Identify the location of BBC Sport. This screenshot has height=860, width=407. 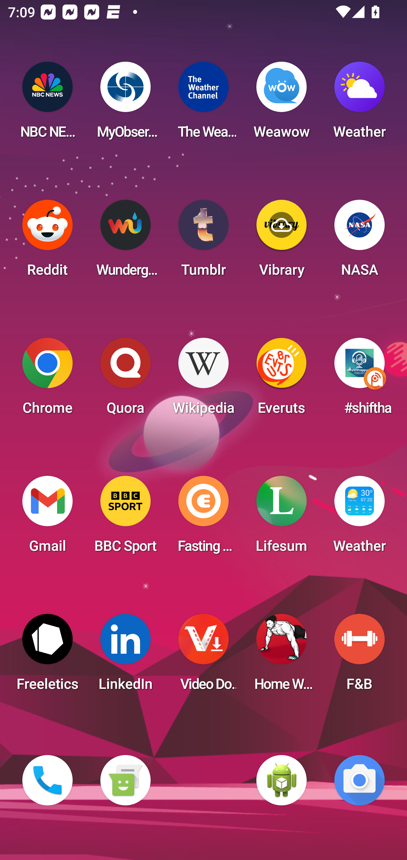
(125, 518).